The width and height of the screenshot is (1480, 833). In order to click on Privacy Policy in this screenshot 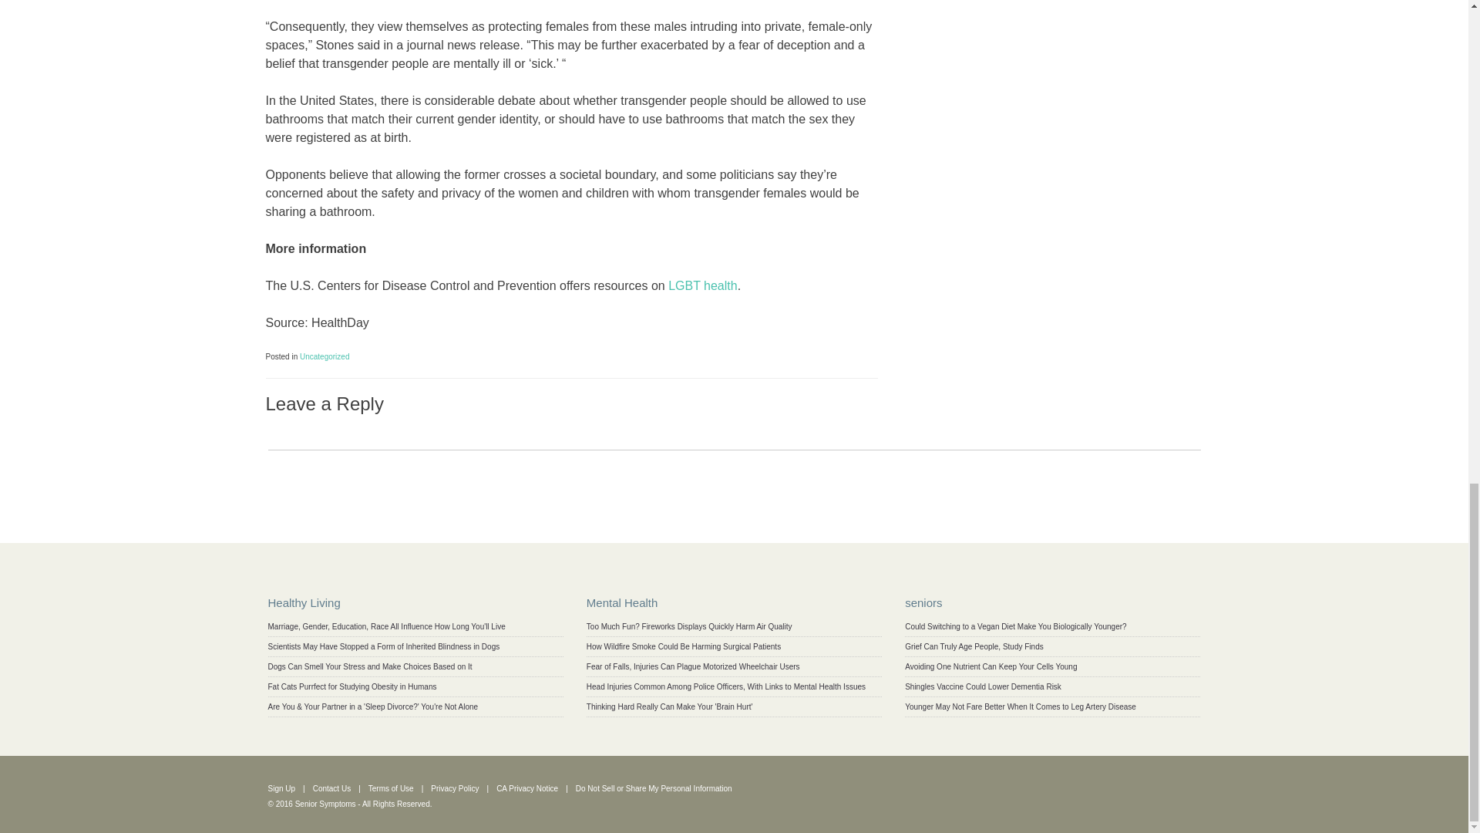, I will do `click(454, 788)`.